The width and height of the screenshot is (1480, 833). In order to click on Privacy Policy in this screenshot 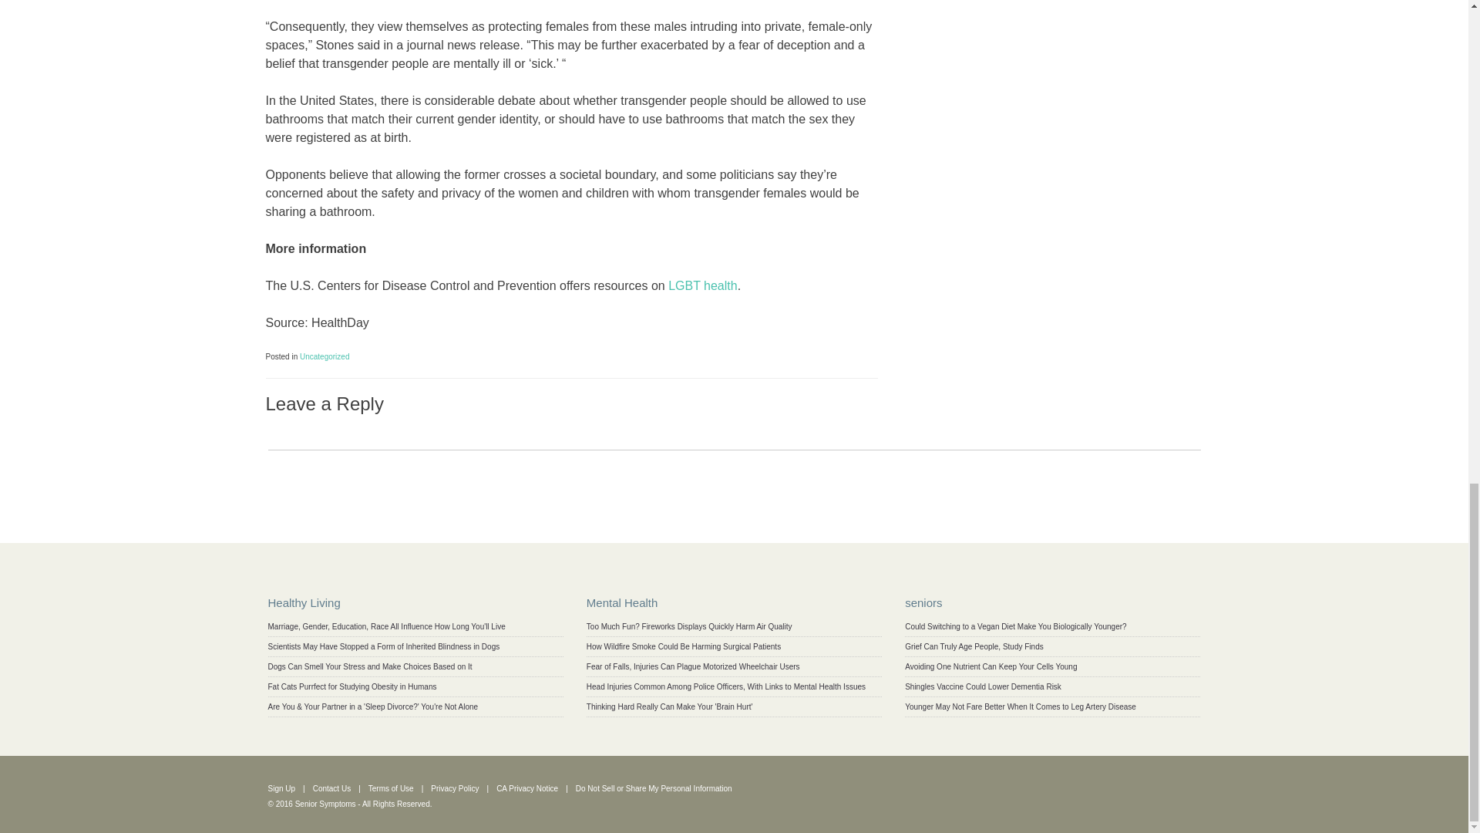, I will do `click(454, 788)`.